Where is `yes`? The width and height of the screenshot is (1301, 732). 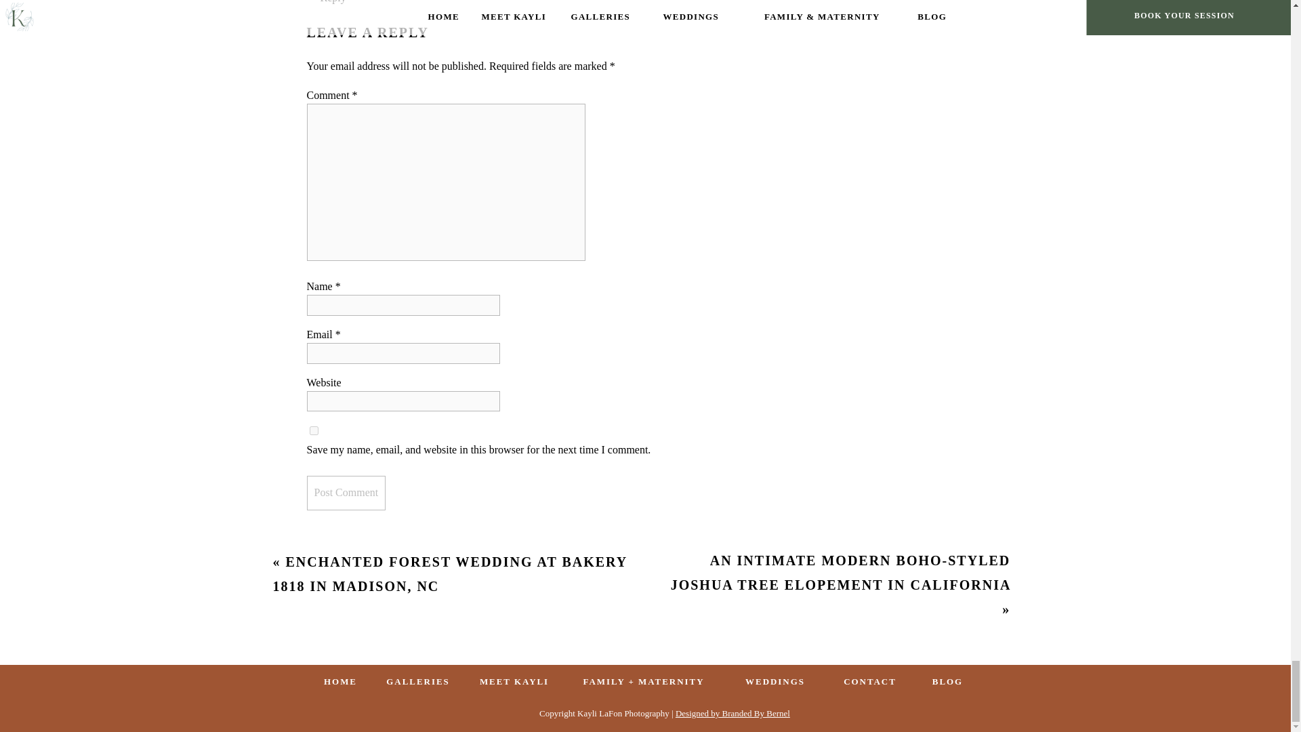 yes is located at coordinates (313, 430).